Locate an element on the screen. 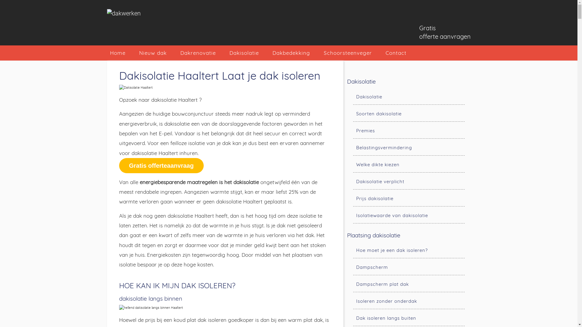 This screenshot has width=582, height=327. Dampscherm plat dak is located at coordinates (405, 284).